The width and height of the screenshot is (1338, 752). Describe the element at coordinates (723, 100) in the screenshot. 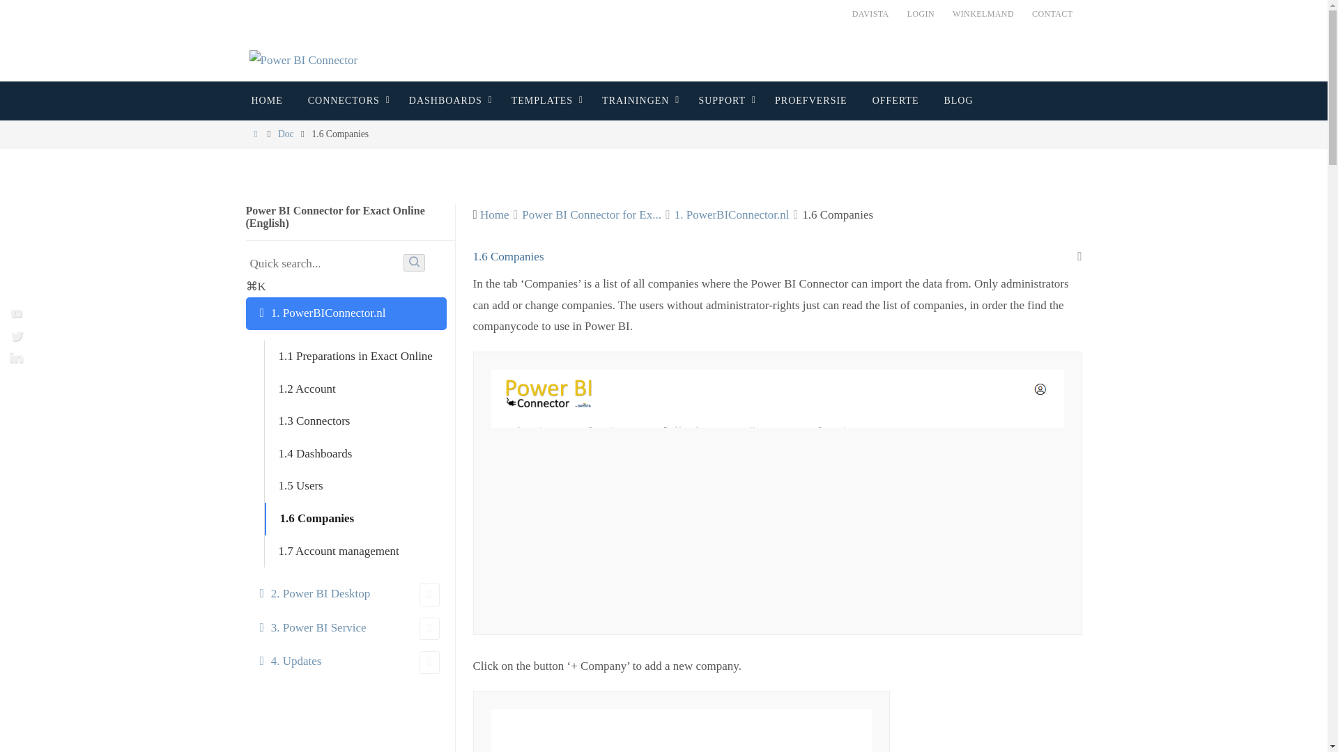

I see `SUPPORT` at that location.